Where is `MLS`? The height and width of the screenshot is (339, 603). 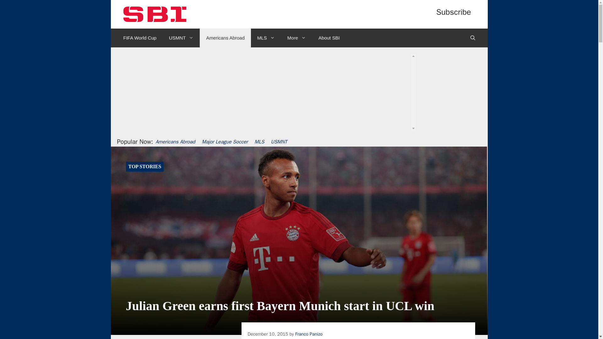 MLS is located at coordinates (266, 38).